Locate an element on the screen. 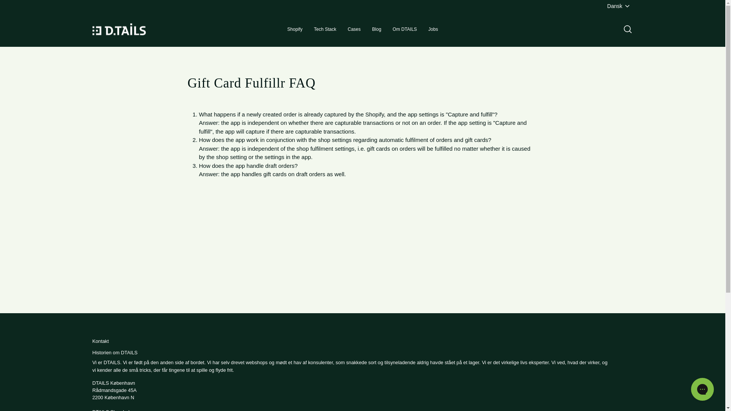 The height and width of the screenshot is (411, 731). Shopify is located at coordinates (295, 29).